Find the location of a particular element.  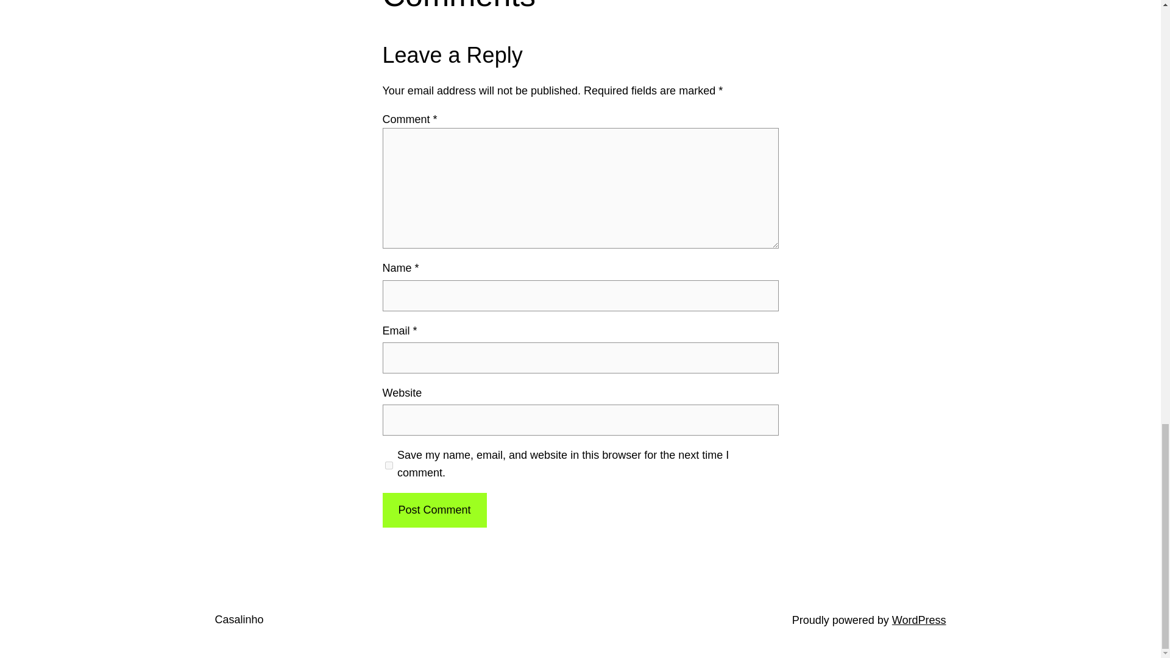

Casalinho is located at coordinates (239, 619).